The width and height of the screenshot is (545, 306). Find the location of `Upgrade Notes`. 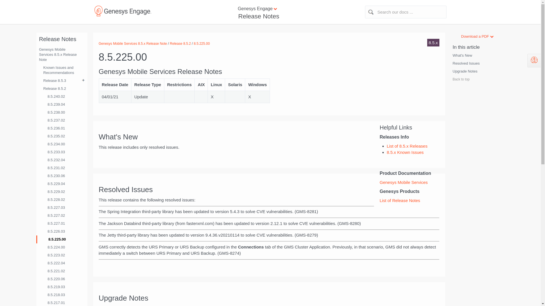

Upgrade Notes is located at coordinates (464, 71).